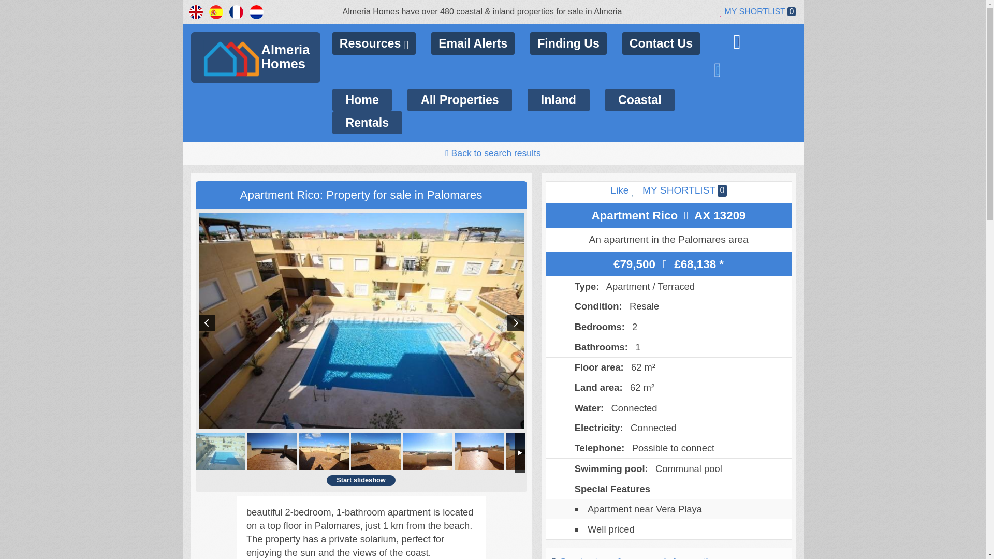 This screenshot has width=994, height=559. I want to click on Inland, so click(259, 59).